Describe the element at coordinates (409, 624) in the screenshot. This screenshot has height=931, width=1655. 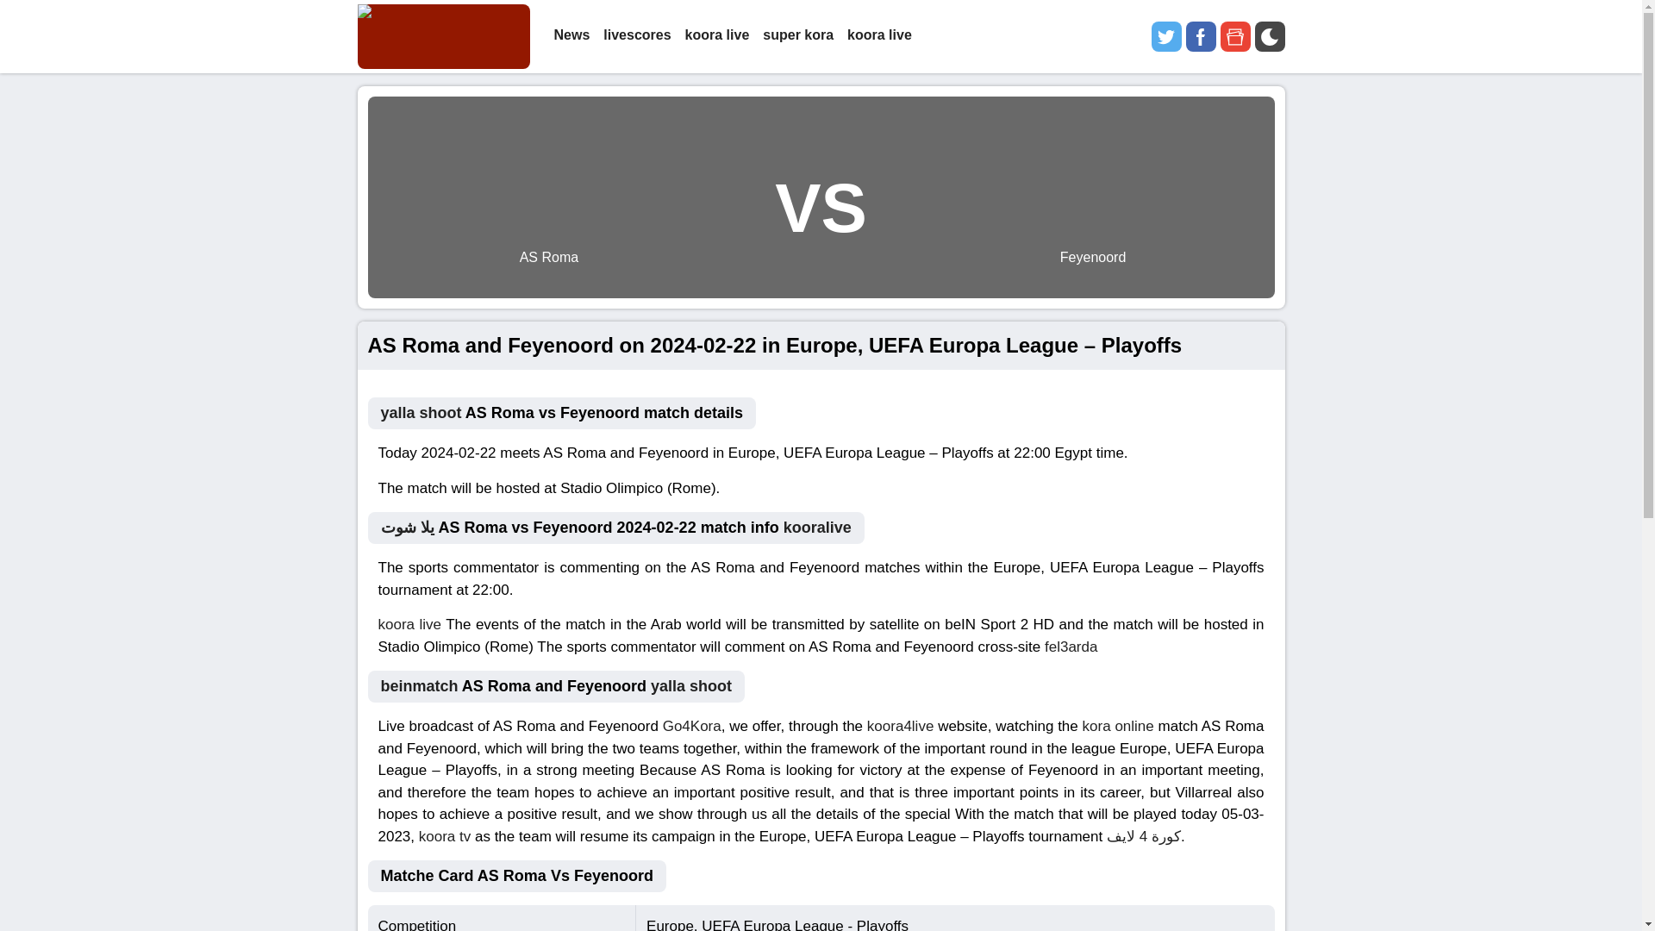
I see `koora live` at that location.